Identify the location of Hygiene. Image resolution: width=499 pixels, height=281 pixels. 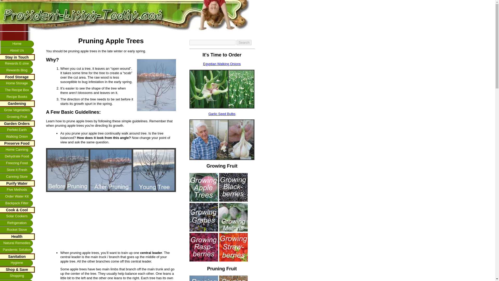
(17, 263).